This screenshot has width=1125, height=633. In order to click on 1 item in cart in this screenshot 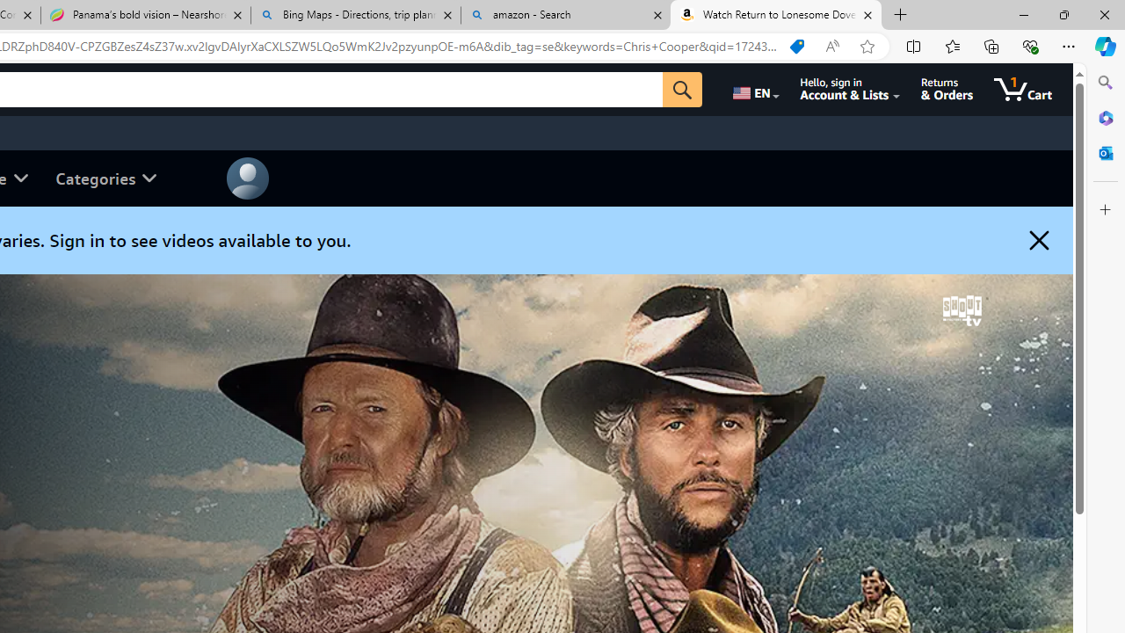, I will do `click(1023, 90)`.